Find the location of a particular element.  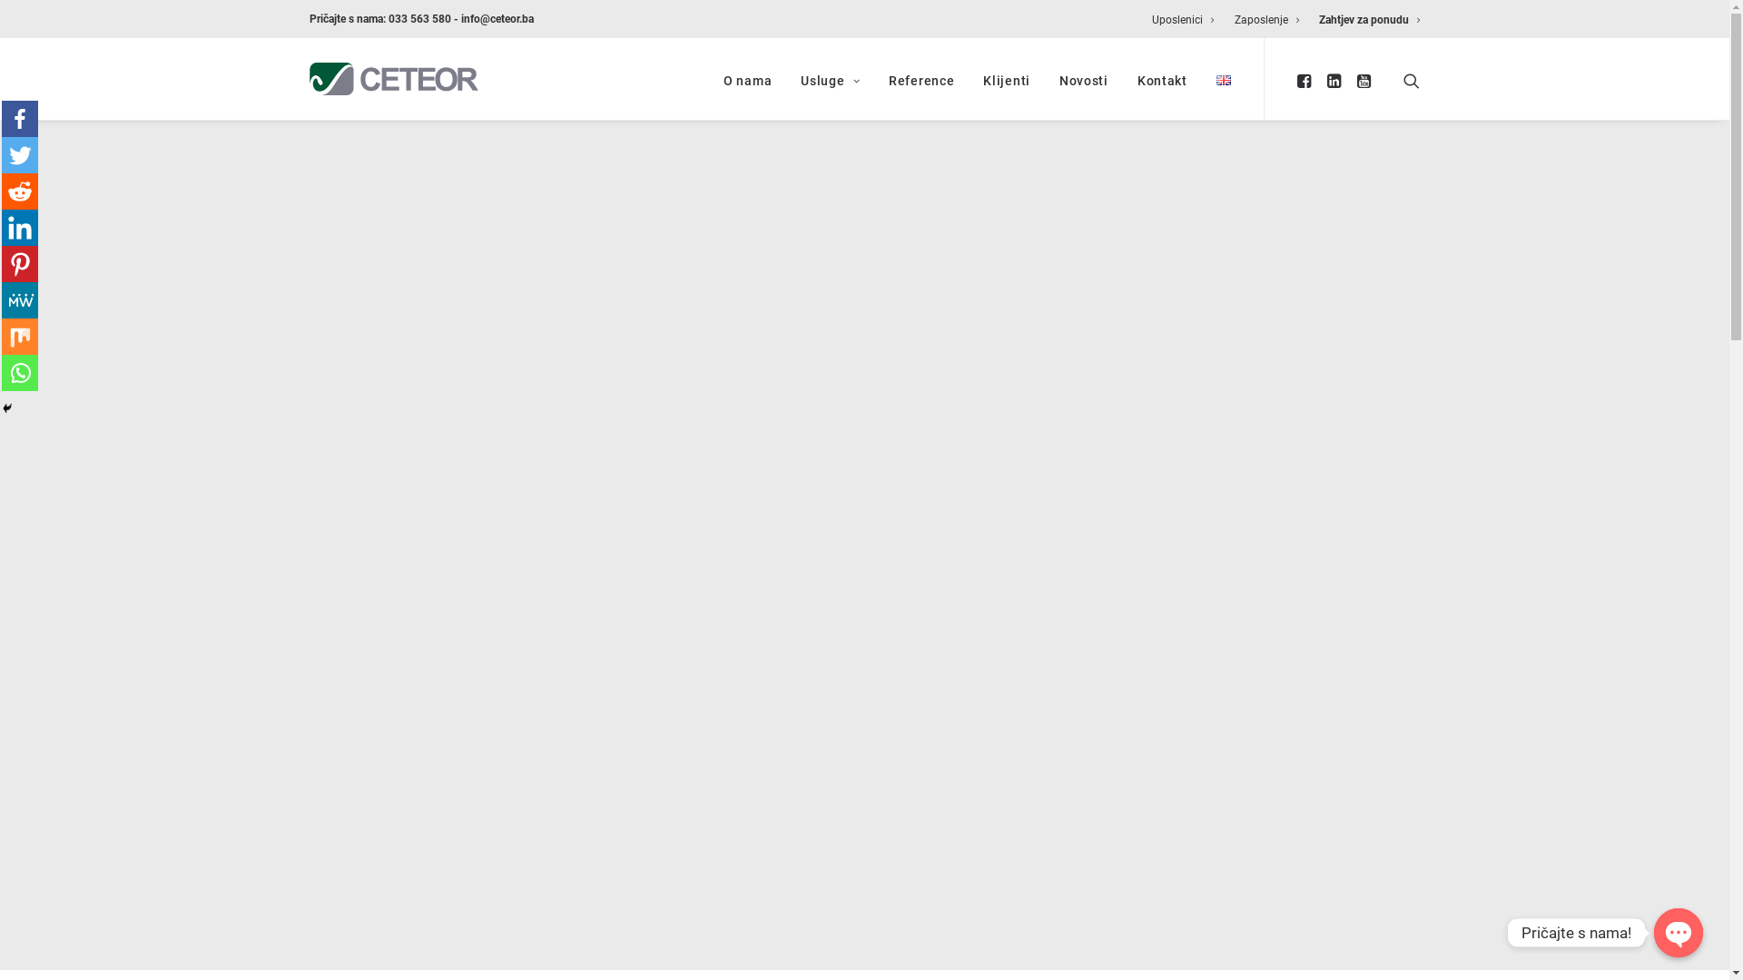

Pinterest is located at coordinates (20, 264).